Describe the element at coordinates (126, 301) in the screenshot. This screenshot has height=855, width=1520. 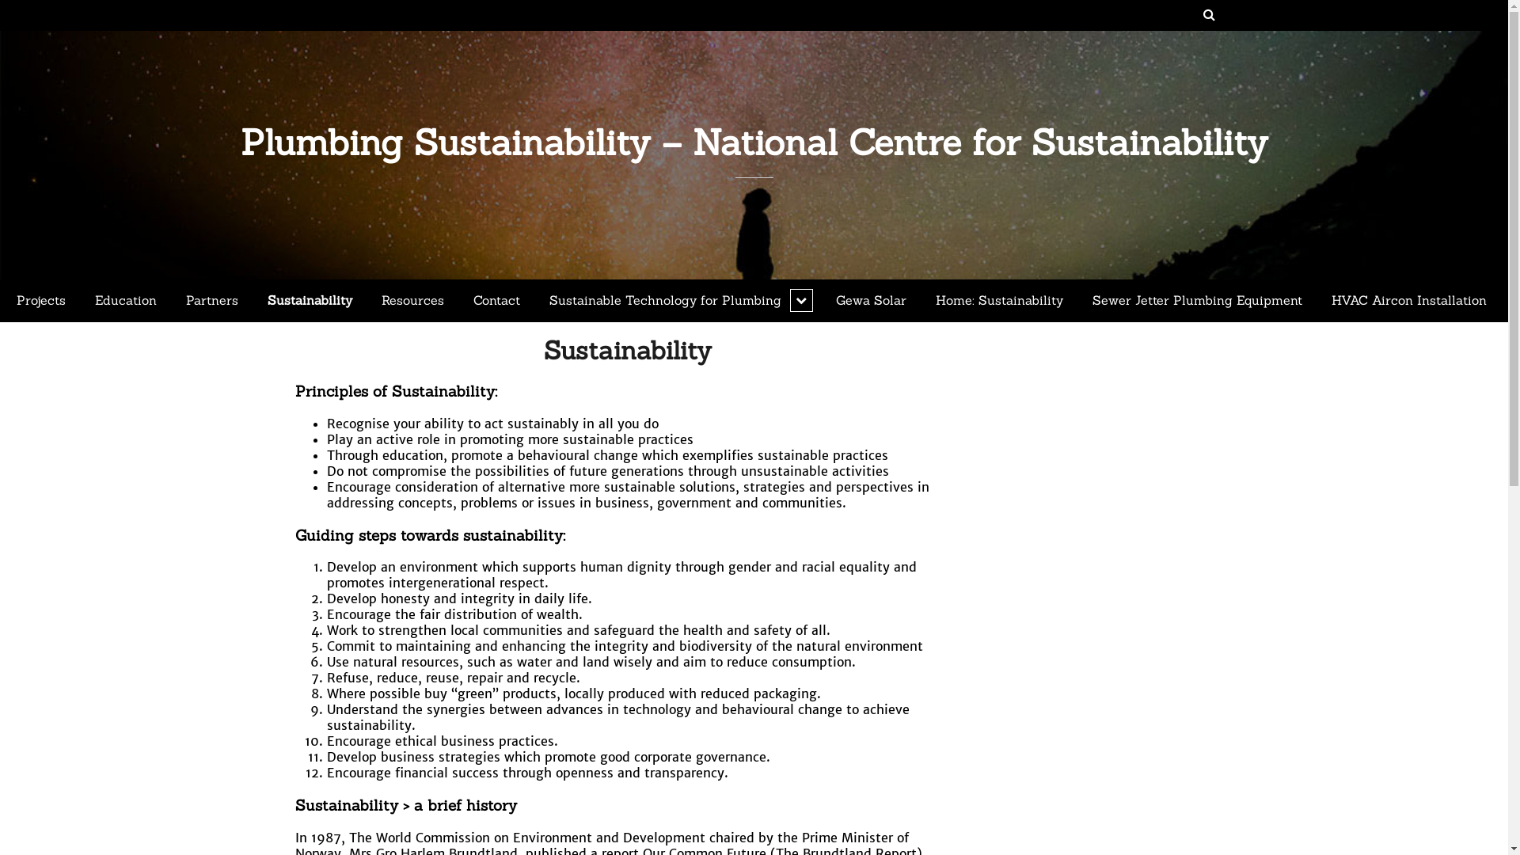
I see `Education` at that location.